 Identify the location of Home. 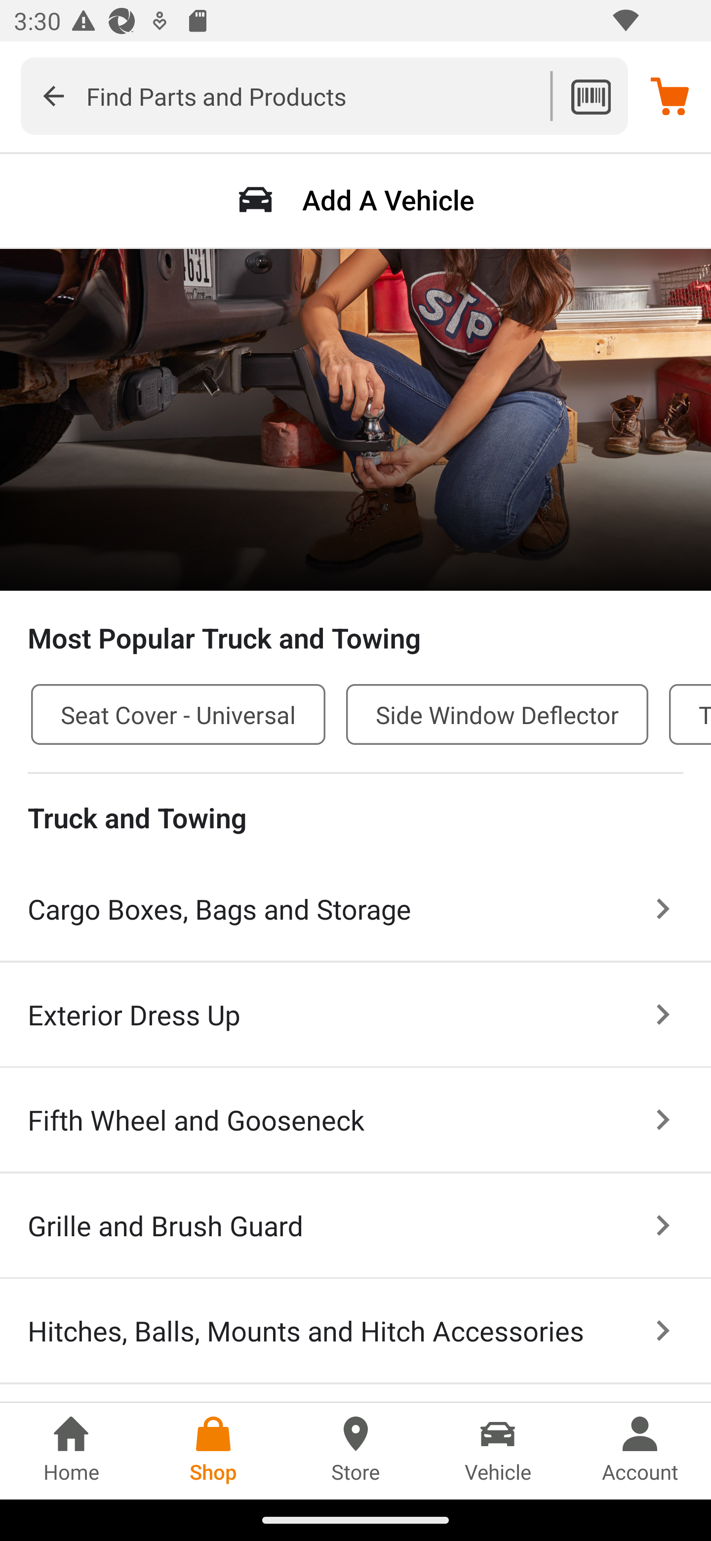
(71, 1451).